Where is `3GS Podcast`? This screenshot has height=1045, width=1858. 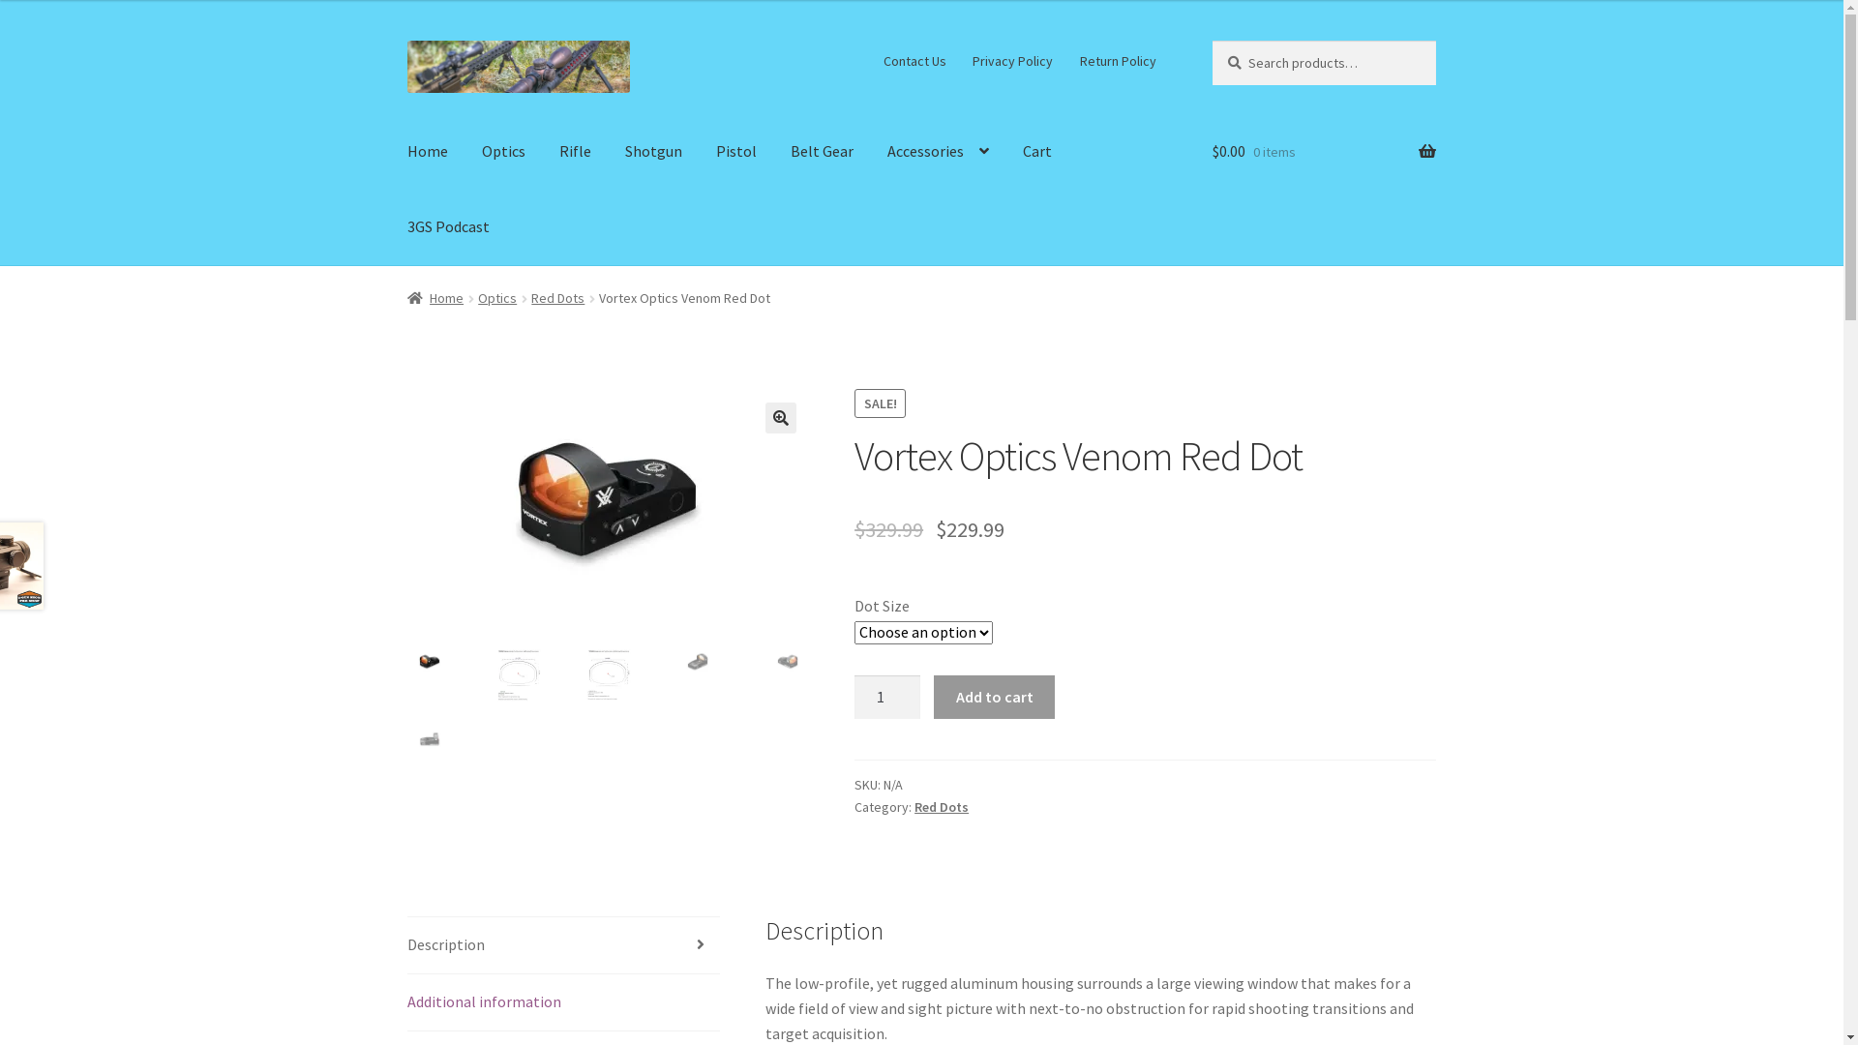 3GS Podcast is located at coordinates (449, 227).